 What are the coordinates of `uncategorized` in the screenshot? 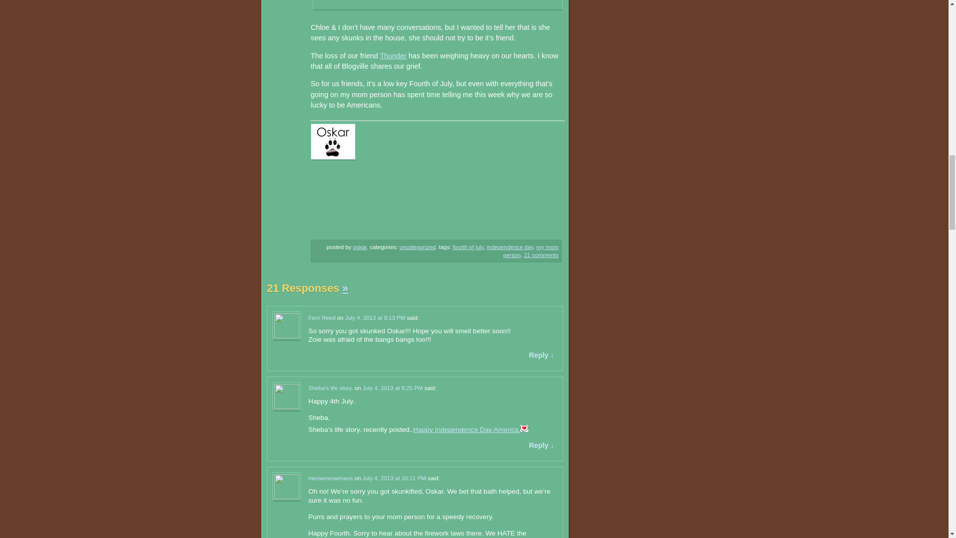 It's located at (417, 247).